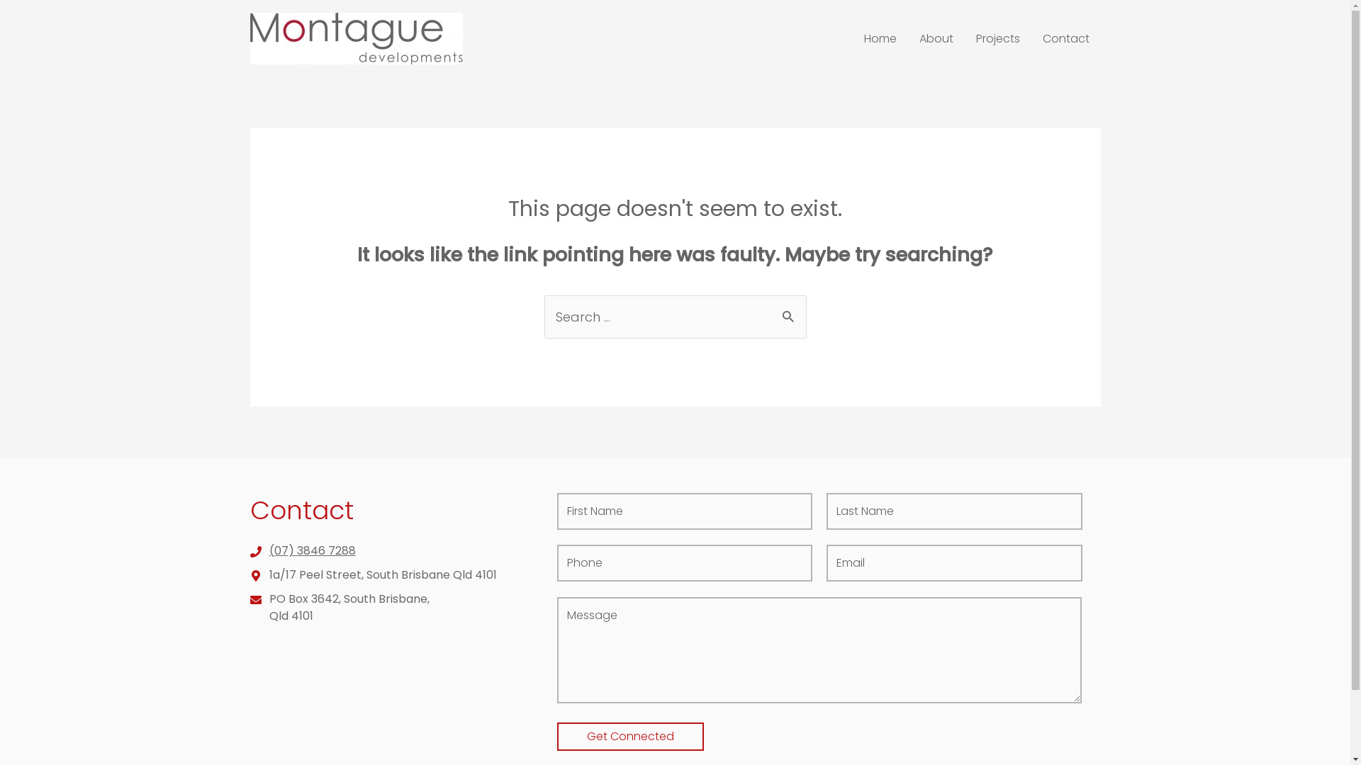 Image resolution: width=1361 pixels, height=765 pixels. Describe the element at coordinates (386, 551) in the screenshot. I see `(07) 3846 7288` at that location.